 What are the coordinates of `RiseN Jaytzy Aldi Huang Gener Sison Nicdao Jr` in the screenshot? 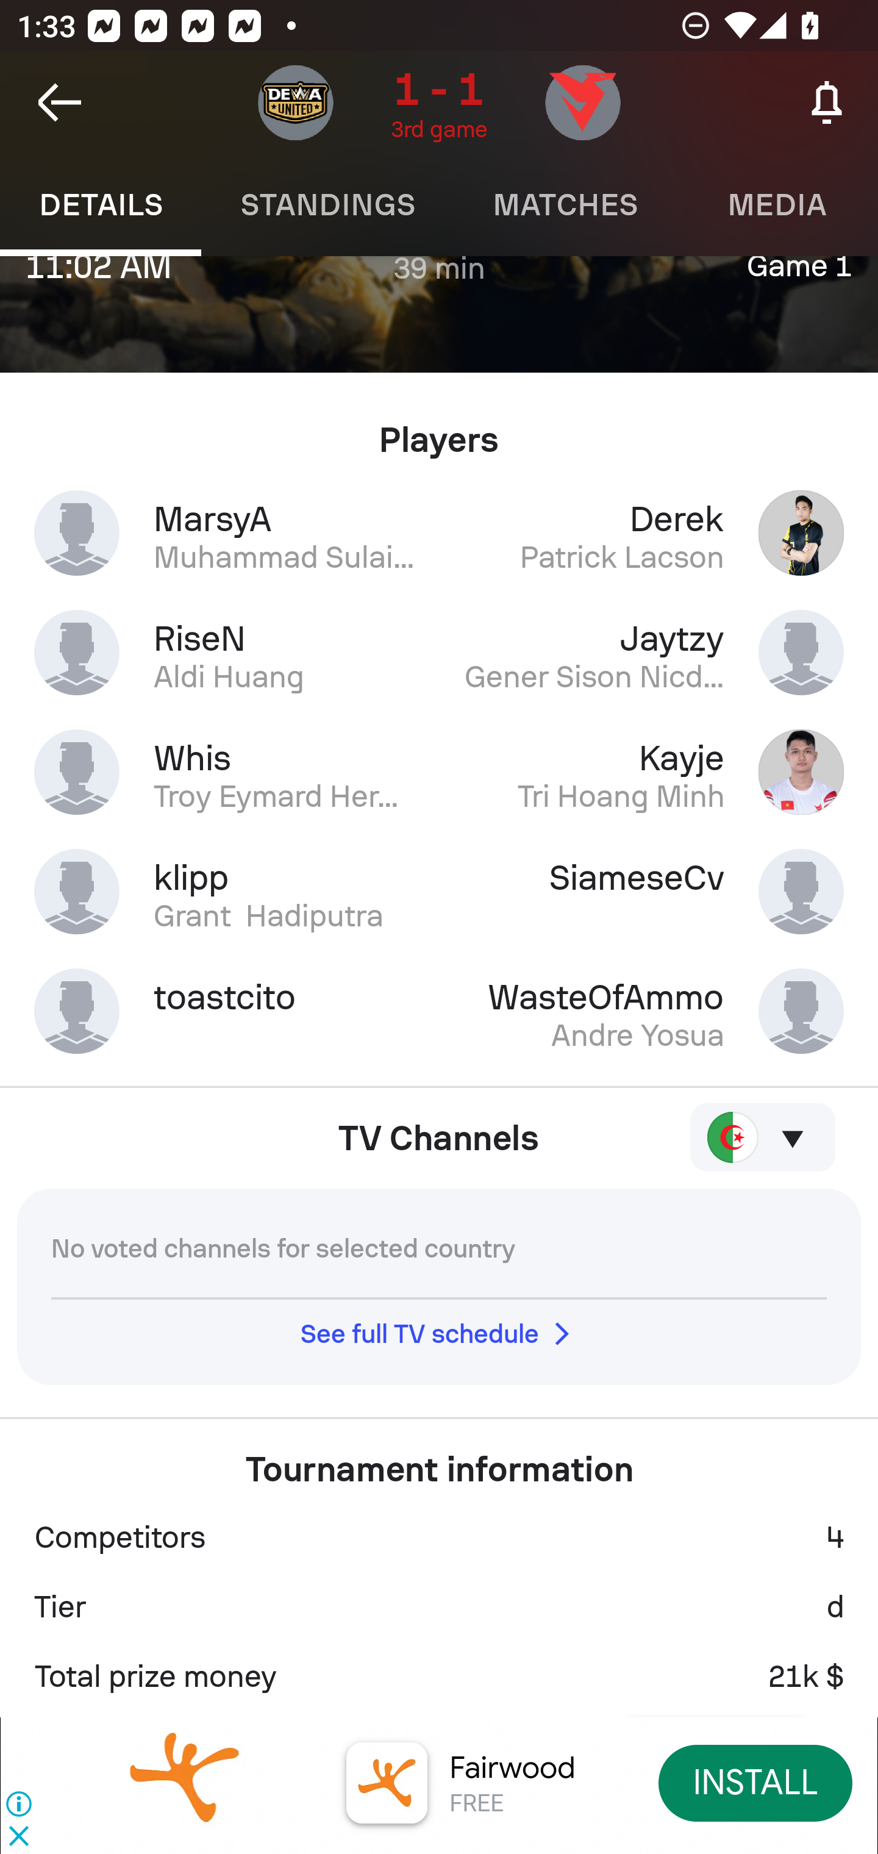 It's located at (439, 653).